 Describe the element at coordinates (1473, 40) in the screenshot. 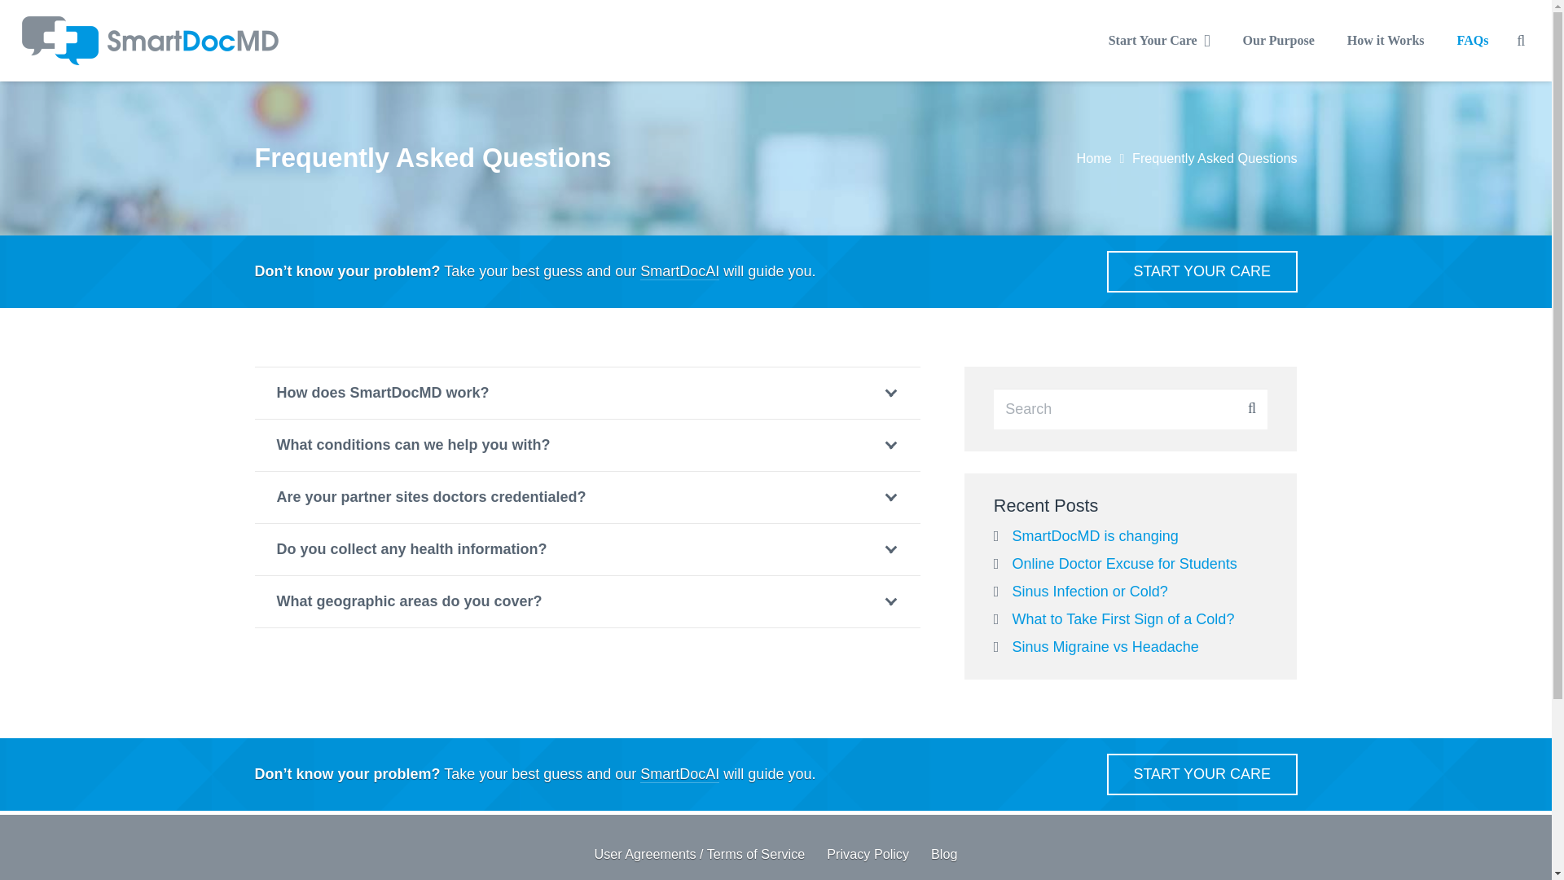

I see `FAQs` at that location.